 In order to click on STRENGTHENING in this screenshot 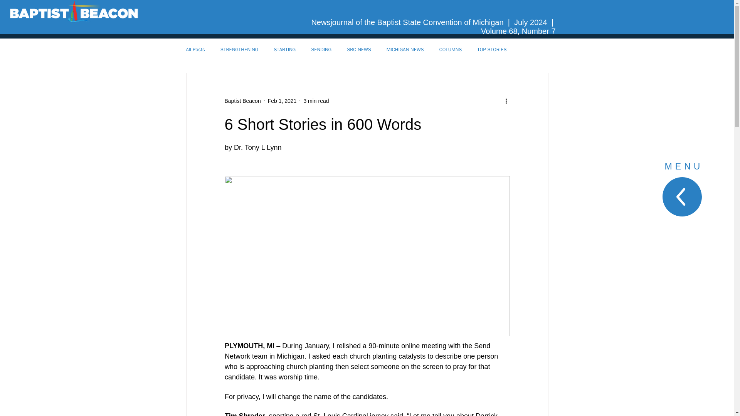, I will do `click(239, 49)`.